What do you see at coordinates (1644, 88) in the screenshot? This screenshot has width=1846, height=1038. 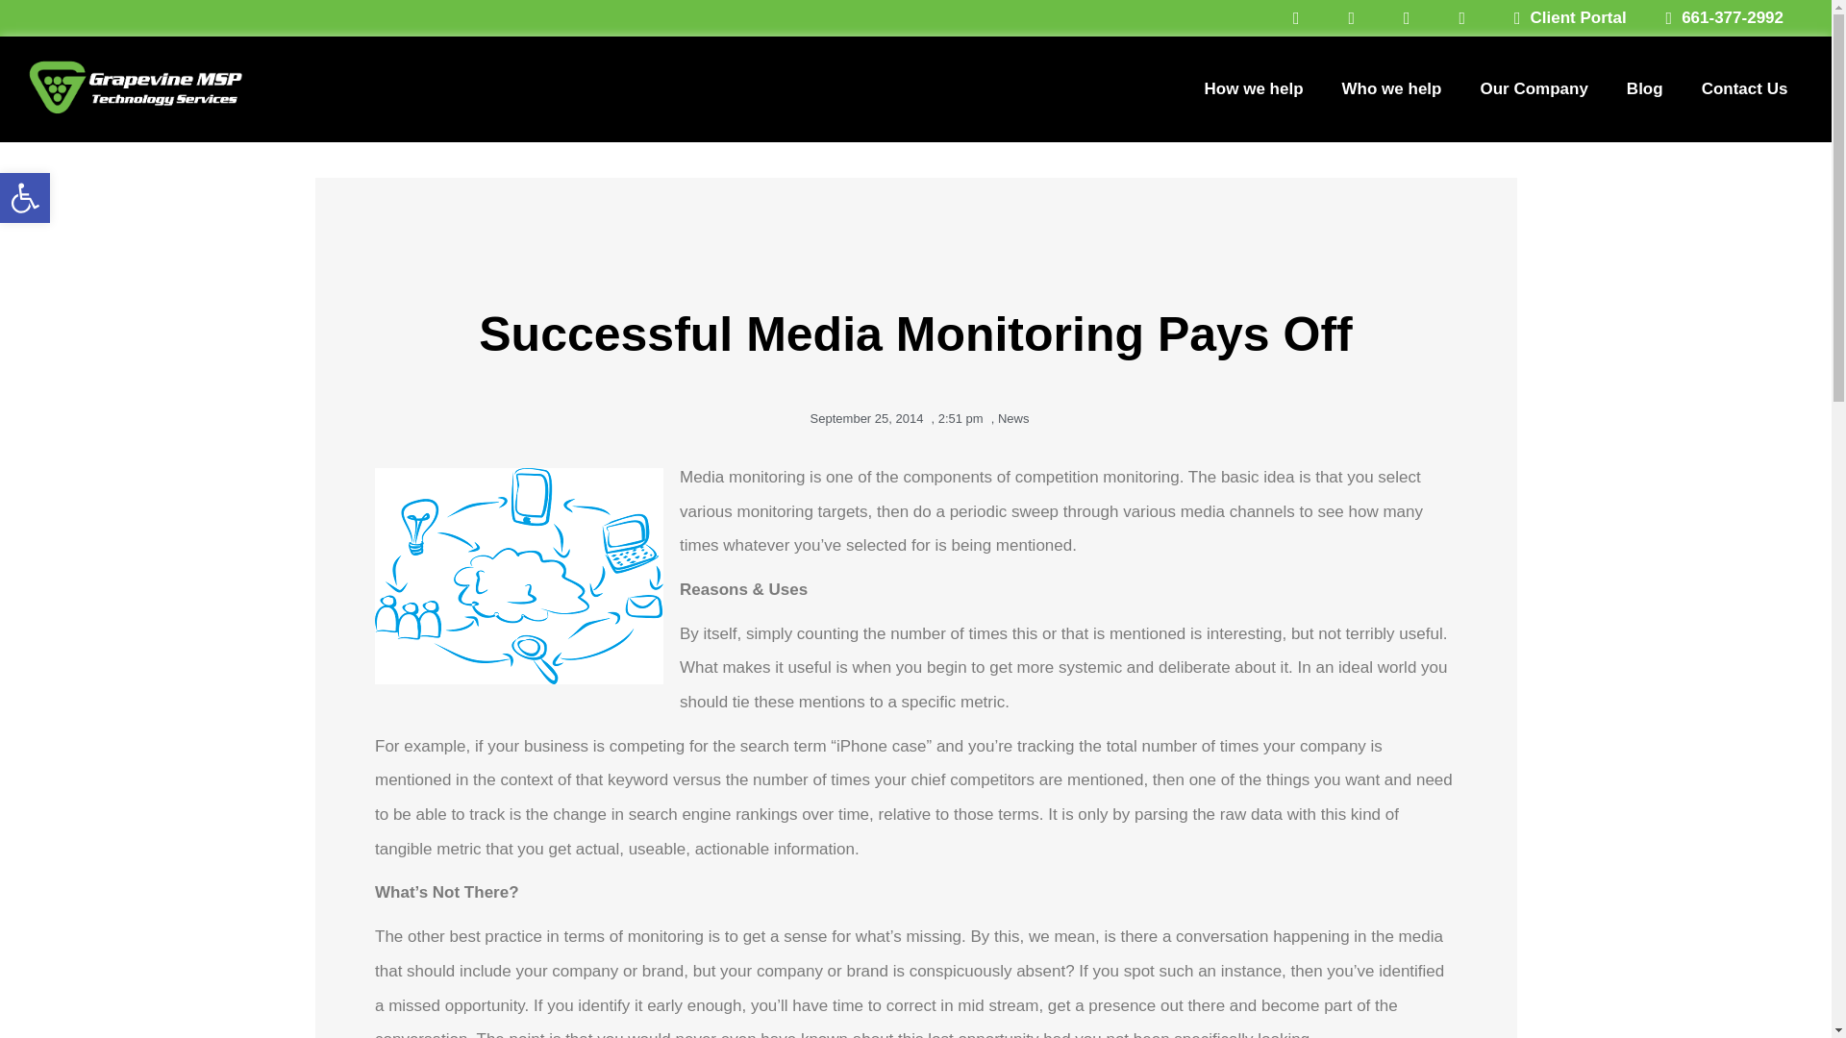 I see `Blog` at bounding box center [1644, 88].